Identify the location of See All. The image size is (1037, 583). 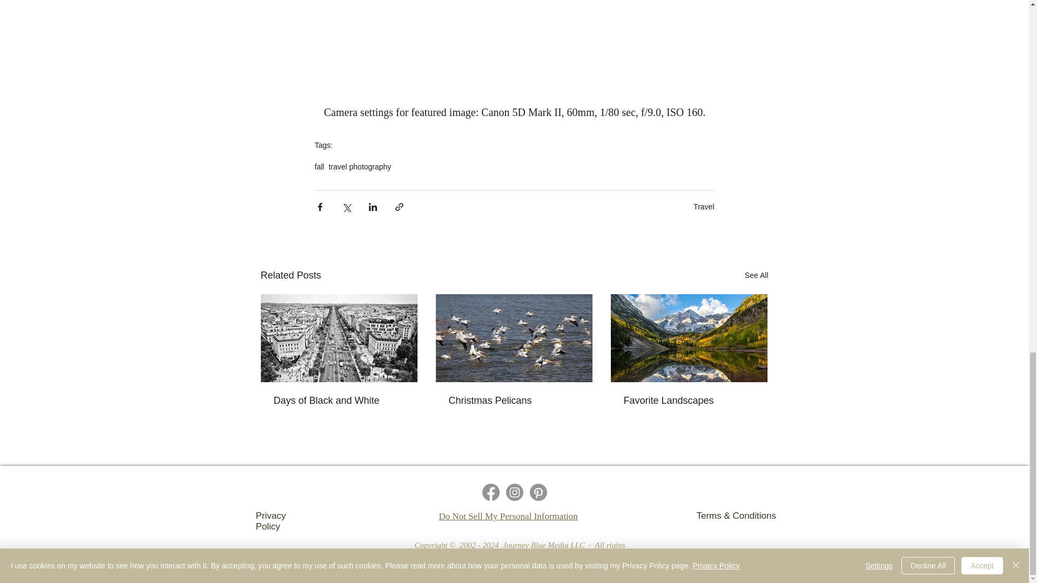
(756, 275).